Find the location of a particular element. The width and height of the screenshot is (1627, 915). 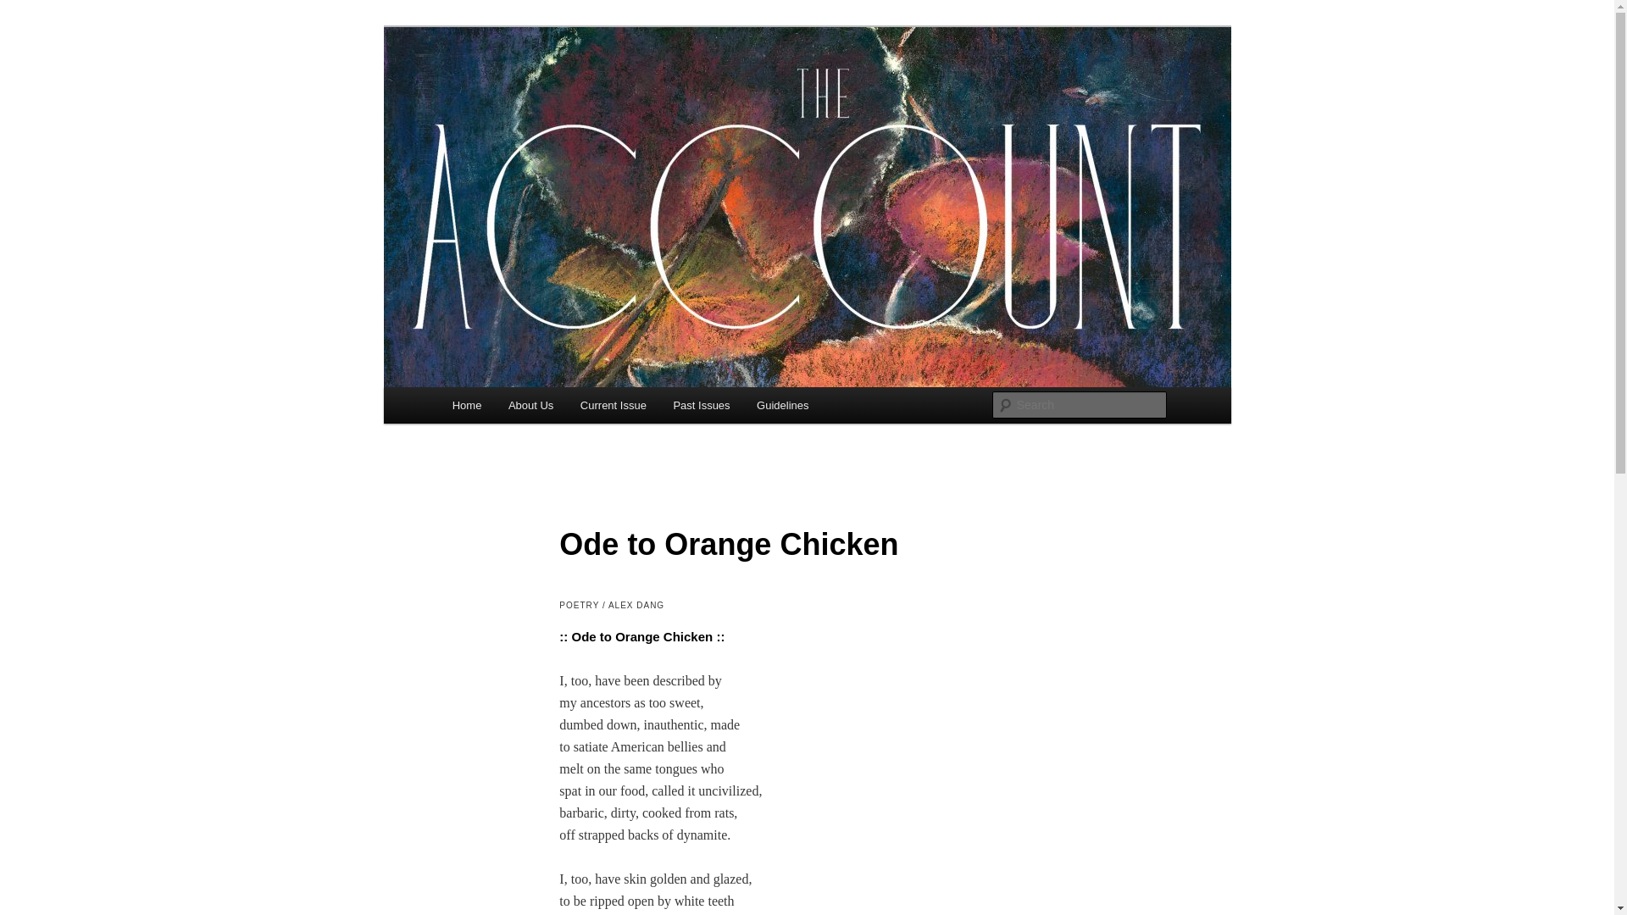

Skip to secondary content is located at coordinates (536, 408).